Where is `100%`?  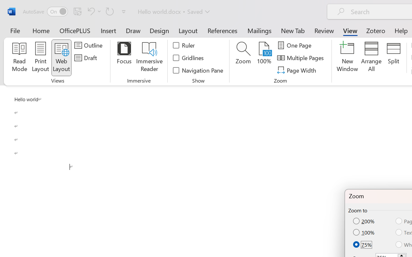
100% is located at coordinates (264, 58).